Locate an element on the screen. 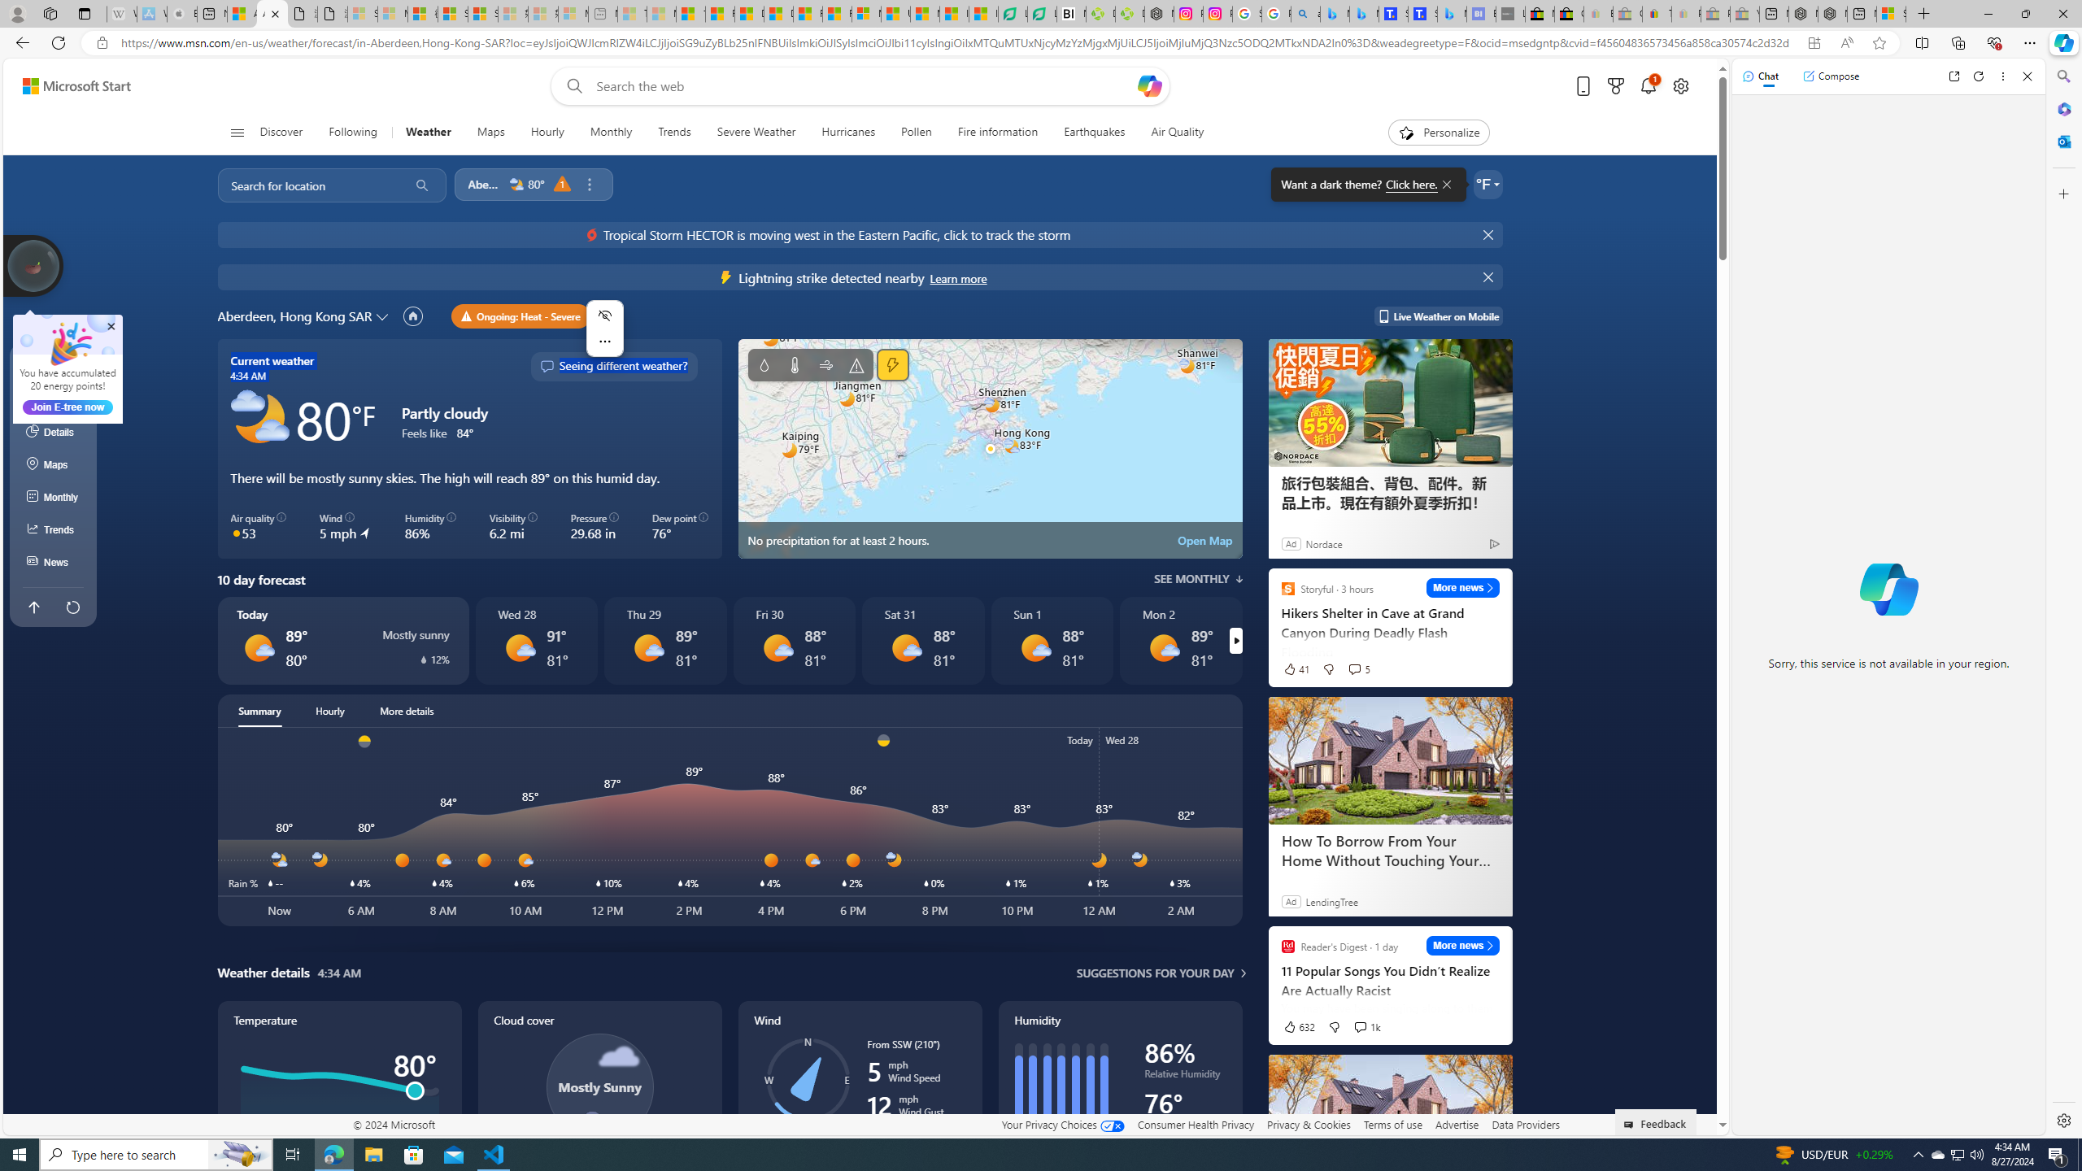  Data Providers is located at coordinates (1524, 1124).